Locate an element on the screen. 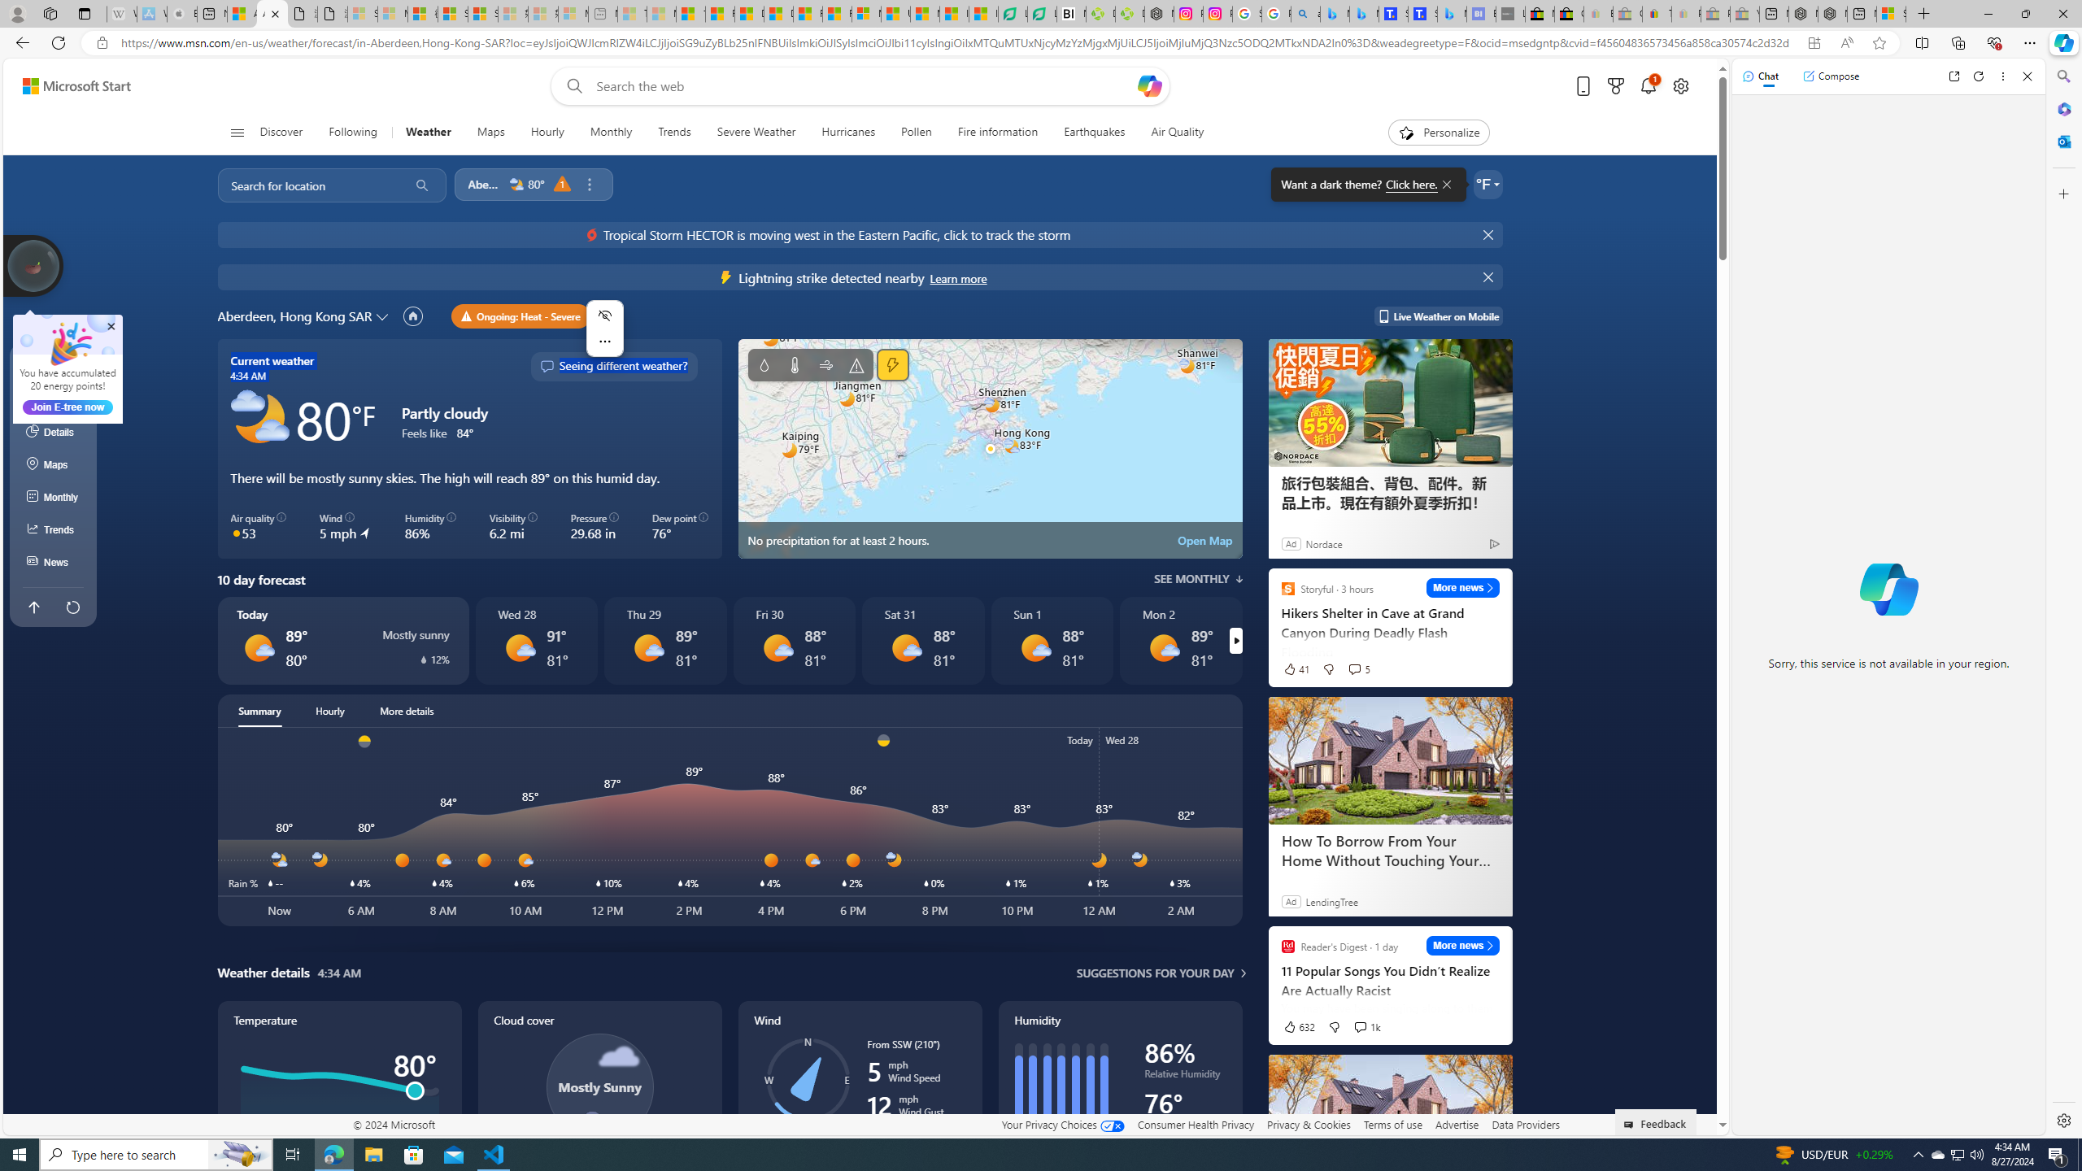  Data Providers is located at coordinates (1524, 1124).